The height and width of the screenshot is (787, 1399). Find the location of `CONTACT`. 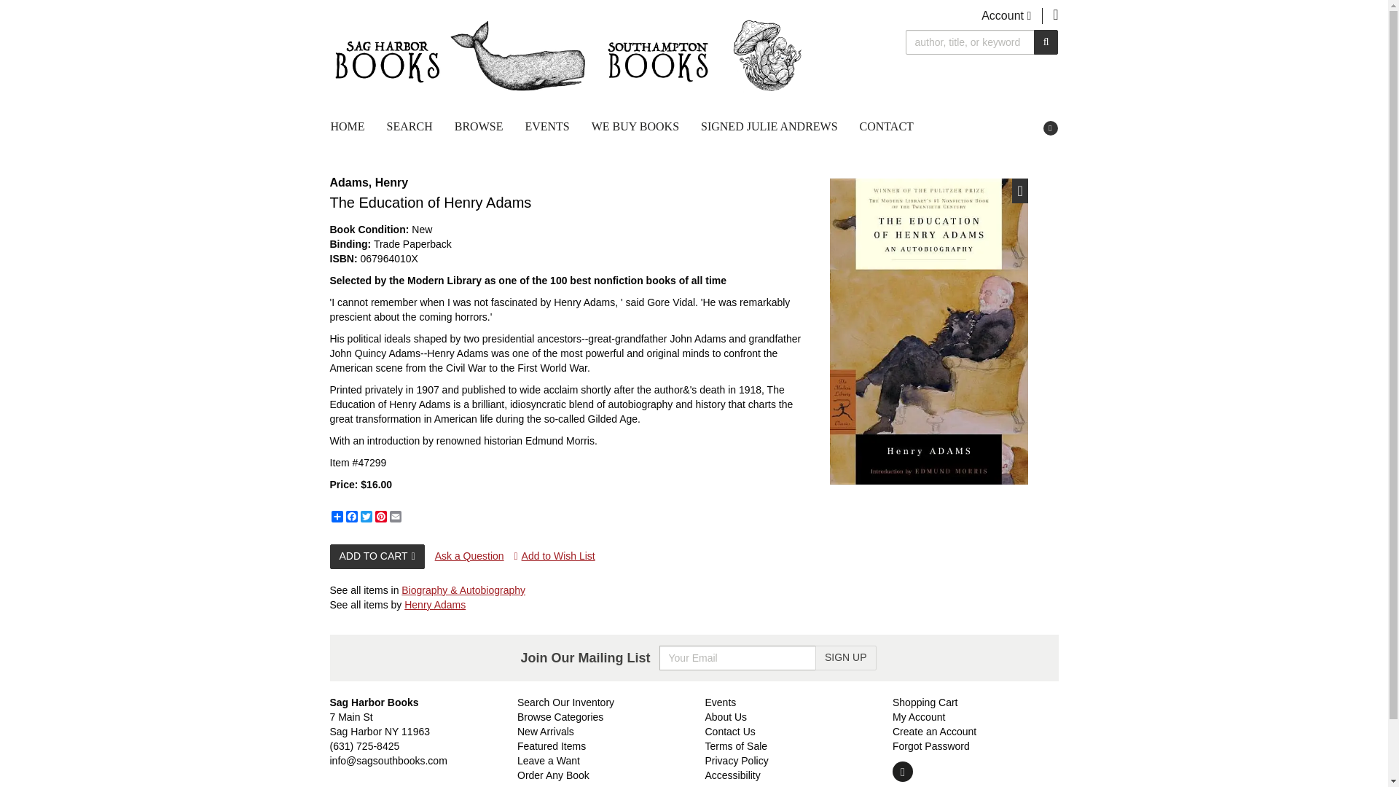

CONTACT is located at coordinates (887, 127).